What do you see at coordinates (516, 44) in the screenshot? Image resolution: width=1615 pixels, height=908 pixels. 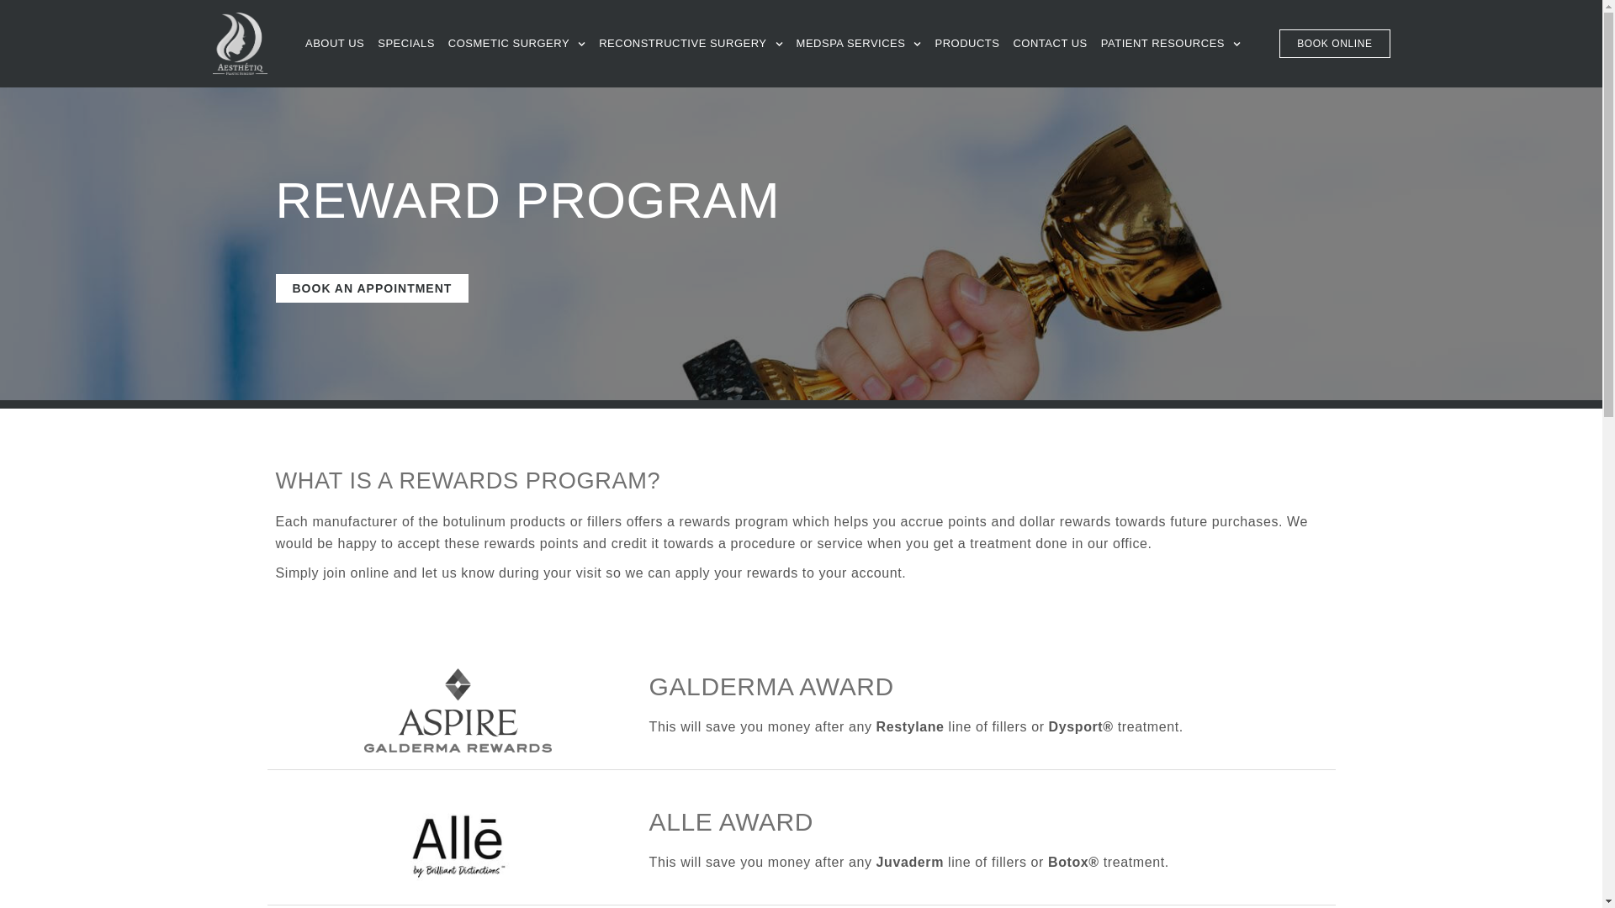 I see `COSMETIC SURGERY` at bounding box center [516, 44].